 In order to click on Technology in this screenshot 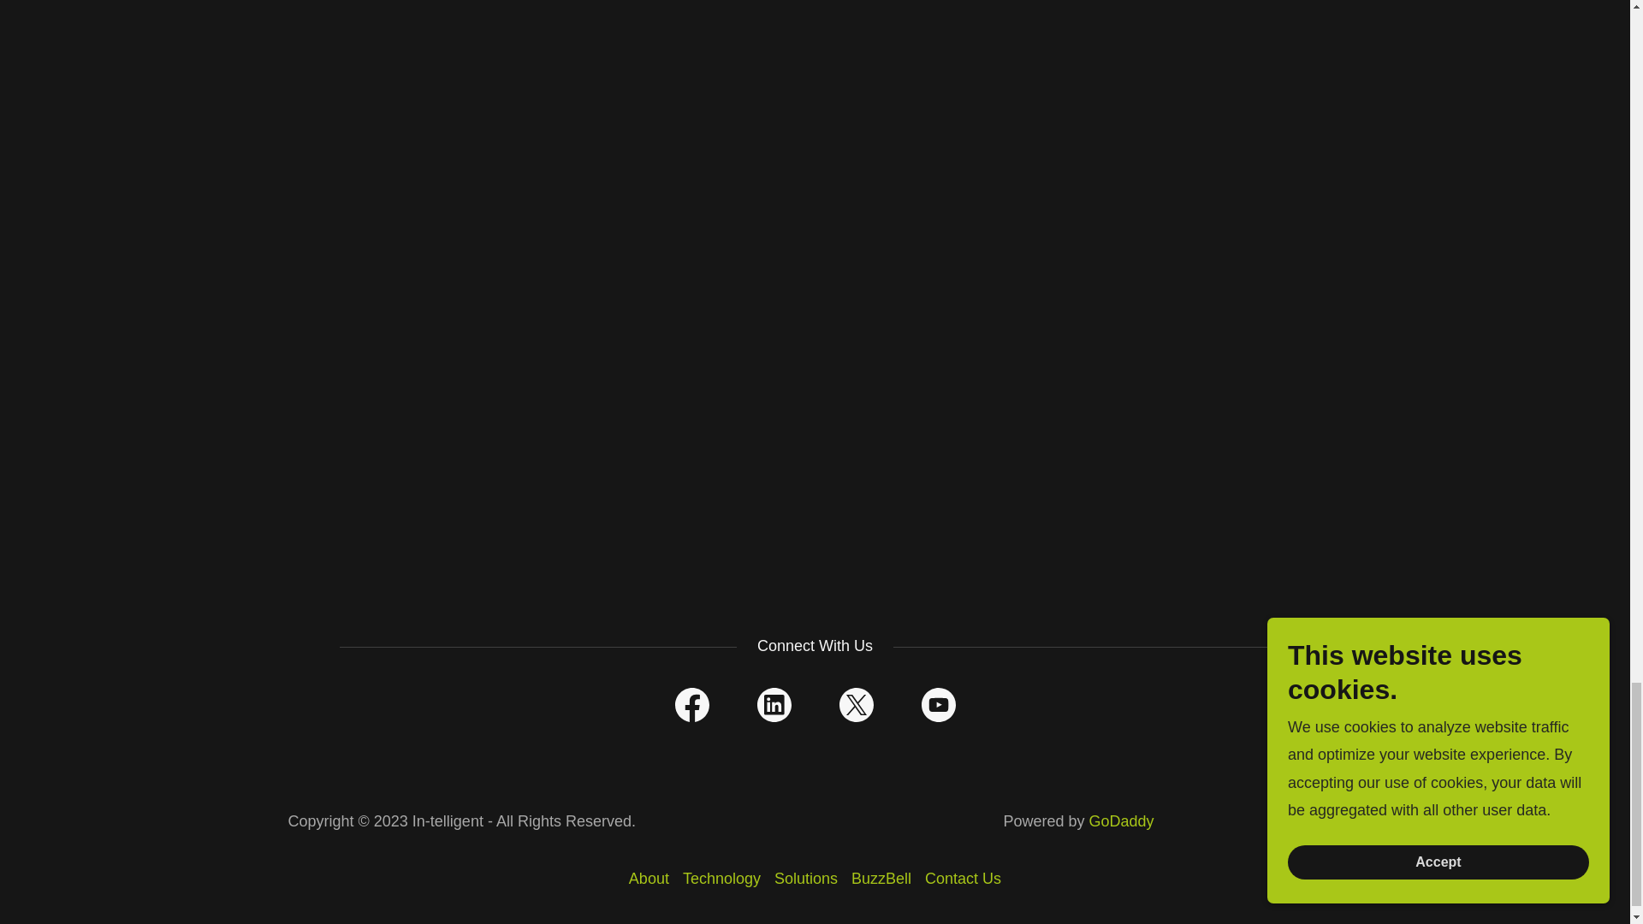, I will do `click(721, 879)`.